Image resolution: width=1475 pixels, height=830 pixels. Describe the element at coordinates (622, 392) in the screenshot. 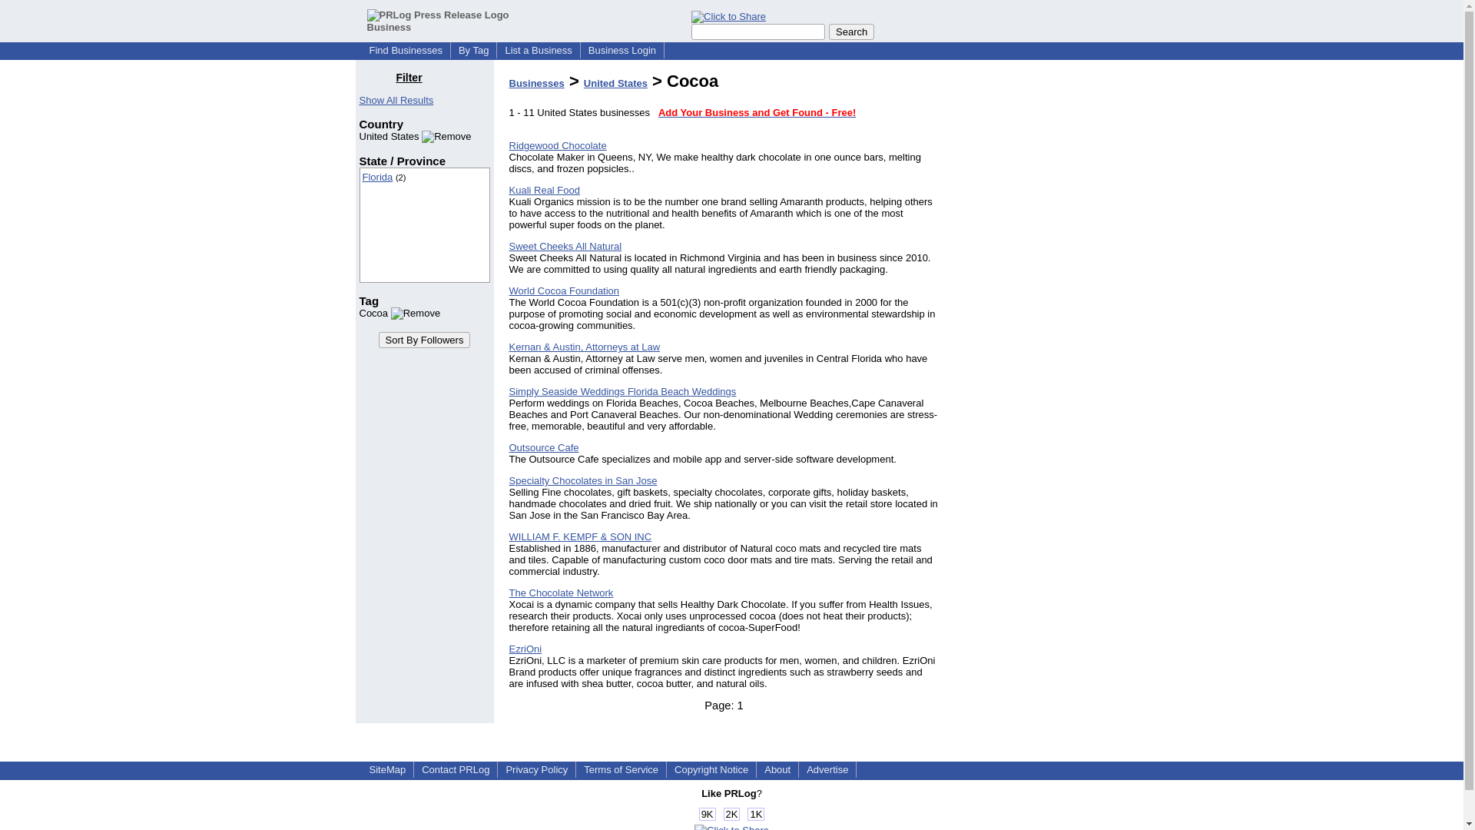

I see `Simply Seaside Weddings Florida Beach Weddings` at that location.